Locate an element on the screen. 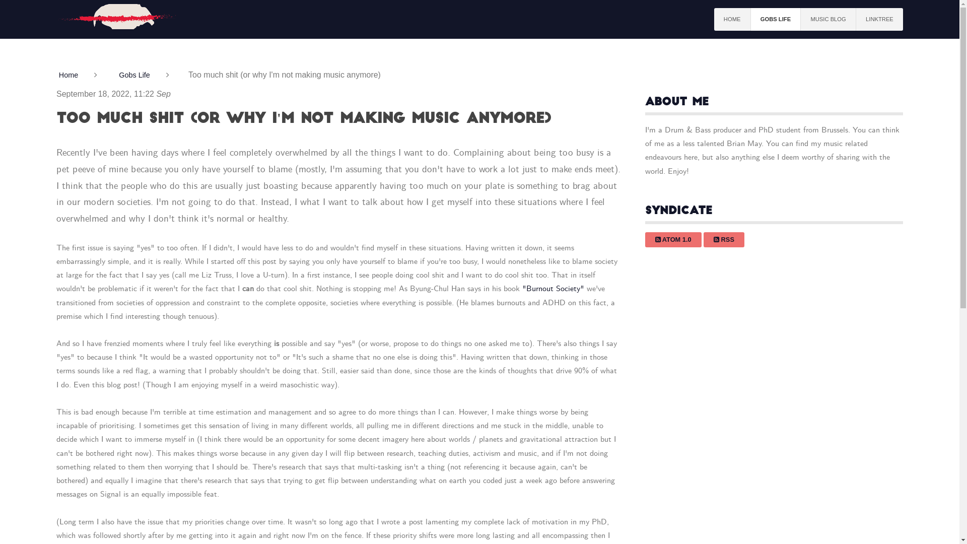  Gobs Life is located at coordinates (139, 75).